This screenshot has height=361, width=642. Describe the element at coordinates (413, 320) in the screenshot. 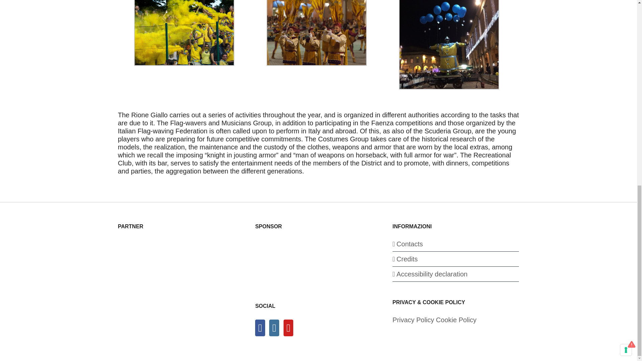

I see `Privacy Policy ` at that location.